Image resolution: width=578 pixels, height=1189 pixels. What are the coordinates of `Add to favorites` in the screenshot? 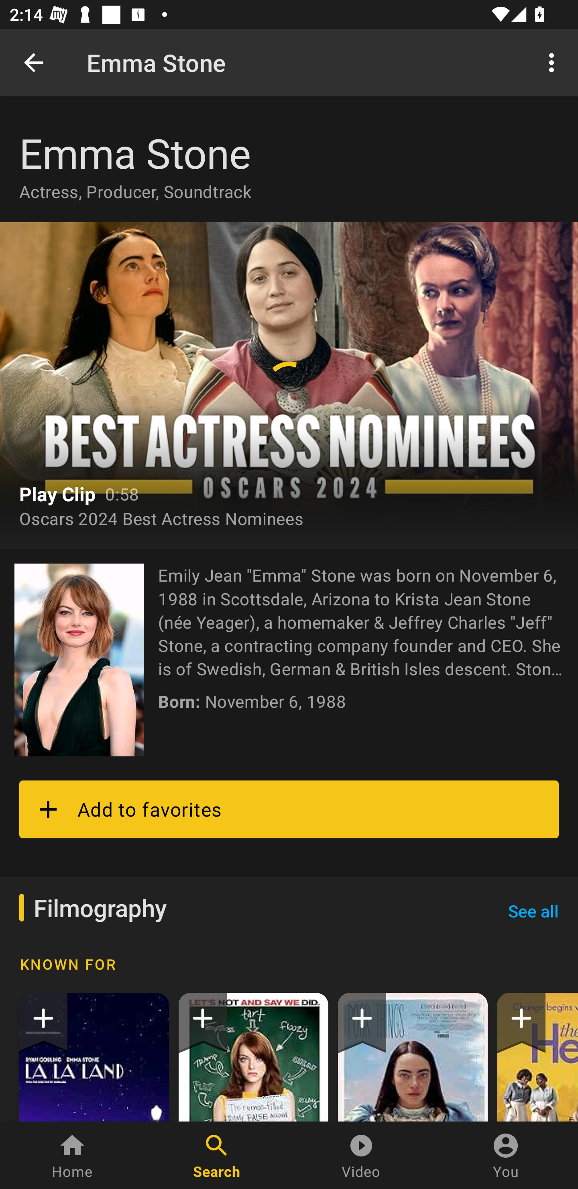 It's located at (289, 809).